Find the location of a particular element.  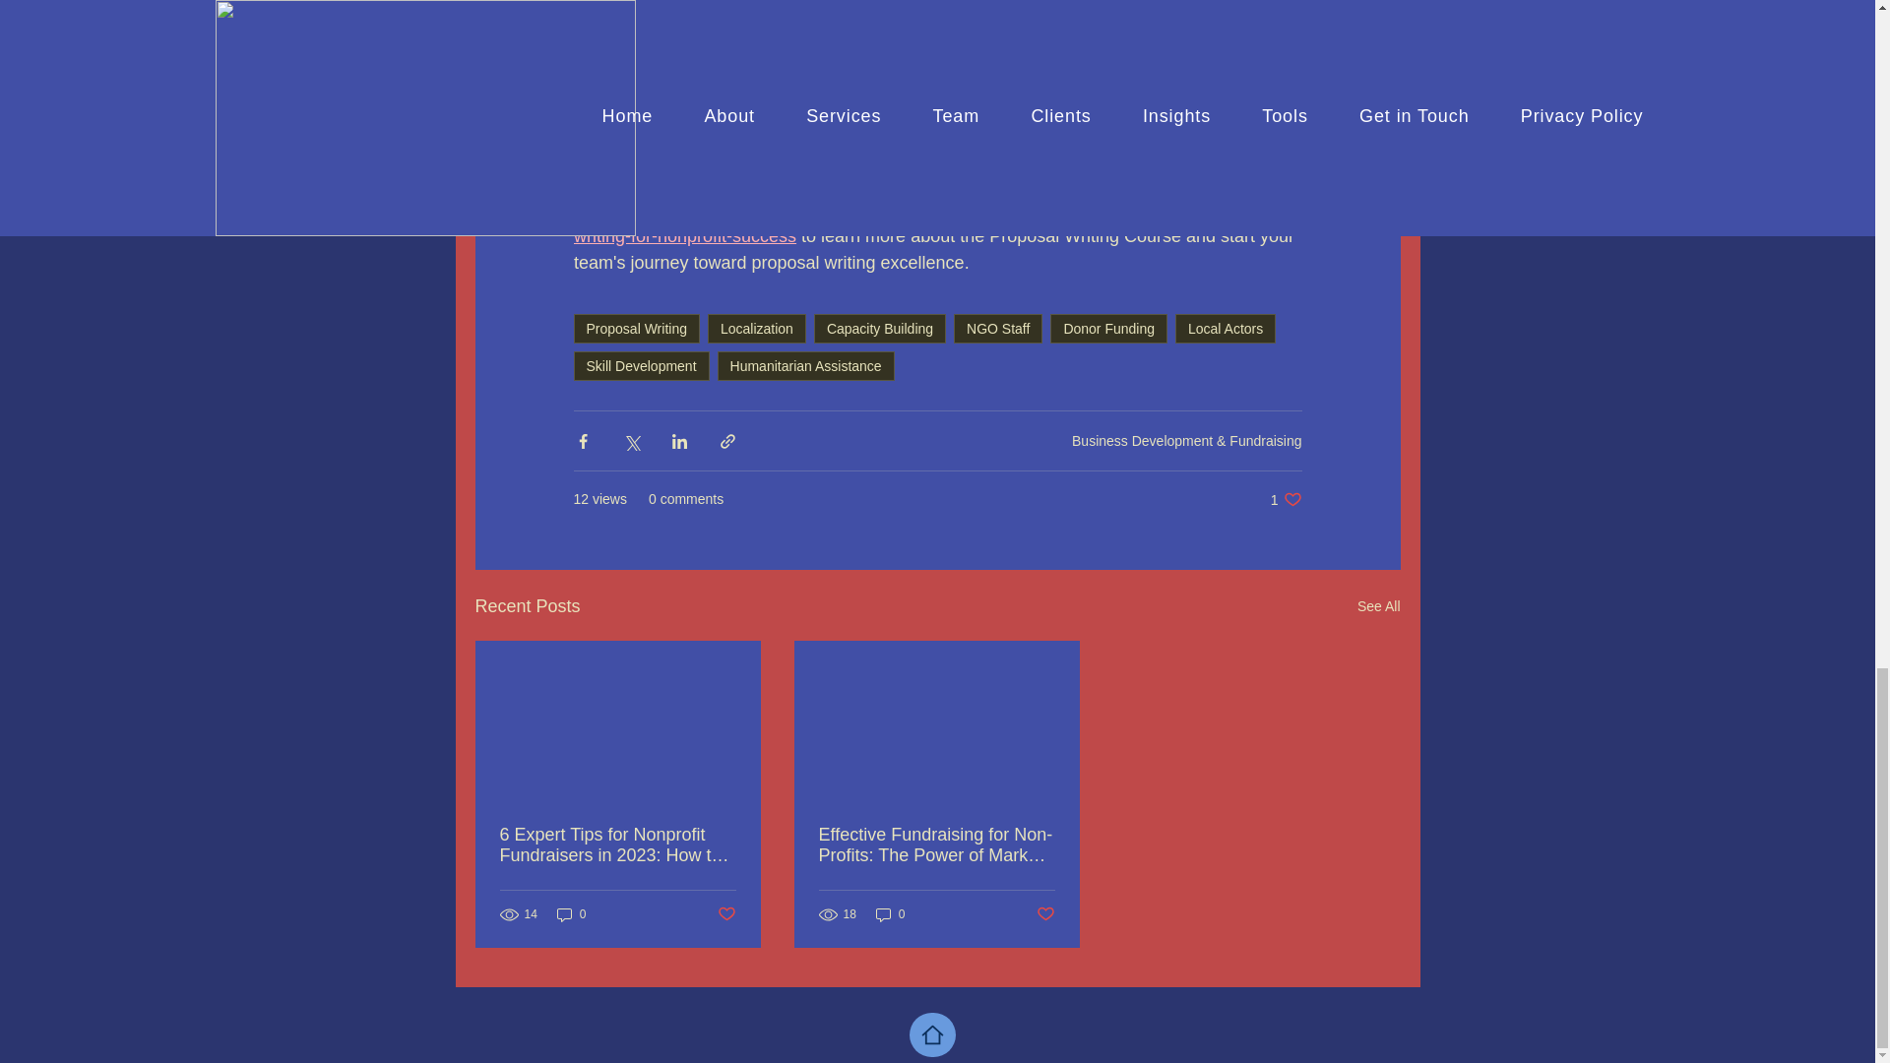

Capacity Building is located at coordinates (1226, 328).